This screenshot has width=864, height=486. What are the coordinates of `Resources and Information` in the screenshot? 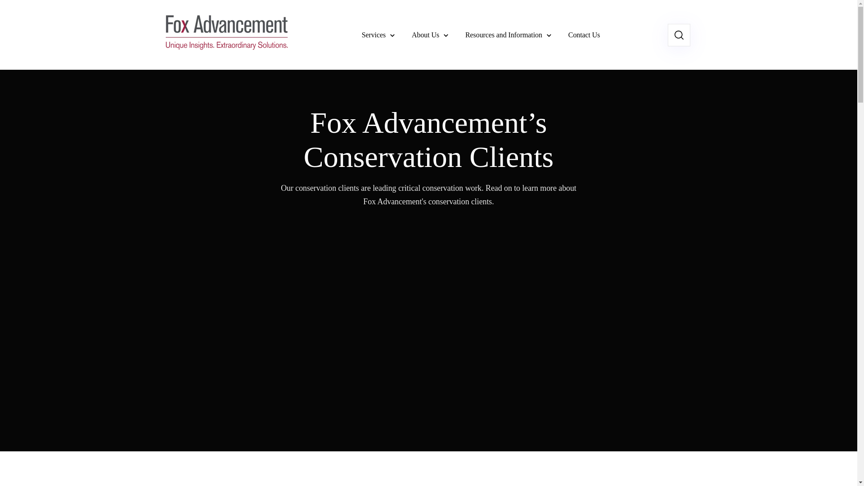 It's located at (508, 35).